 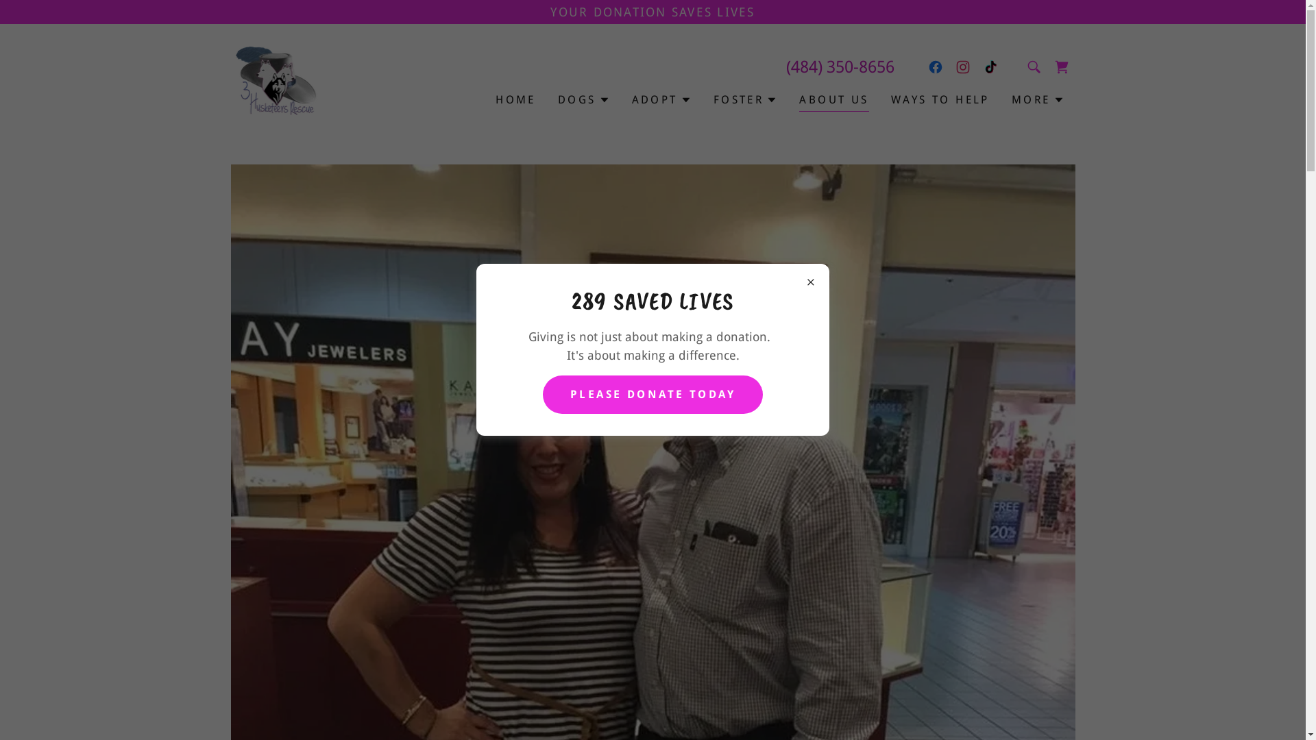 What do you see at coordinates (746, 100) in the screenshot?
I see `FOSTER` at bounding box center [746, 100].